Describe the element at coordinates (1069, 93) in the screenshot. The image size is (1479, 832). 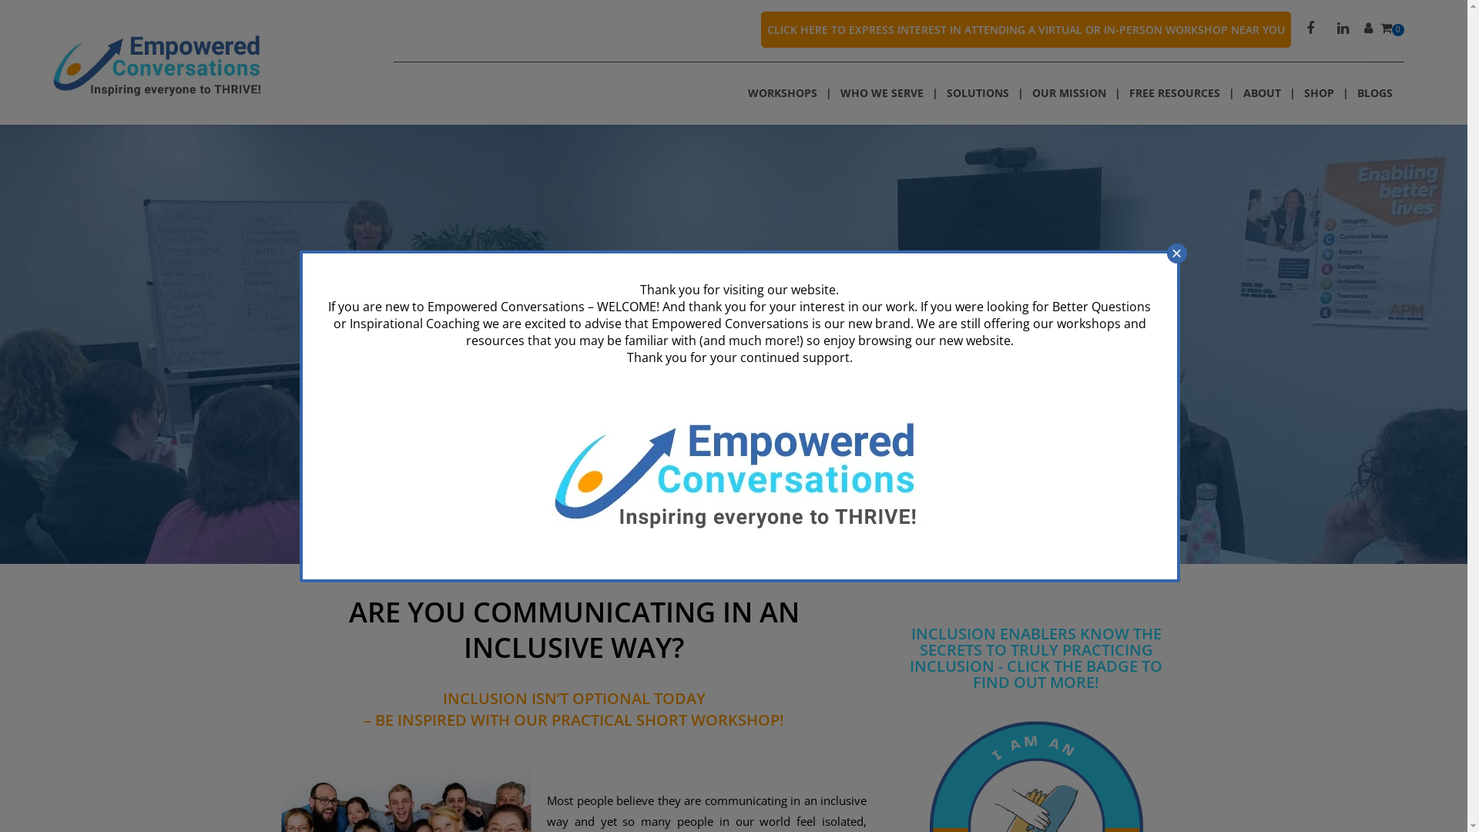
I see `OUR MISSION` at that location.